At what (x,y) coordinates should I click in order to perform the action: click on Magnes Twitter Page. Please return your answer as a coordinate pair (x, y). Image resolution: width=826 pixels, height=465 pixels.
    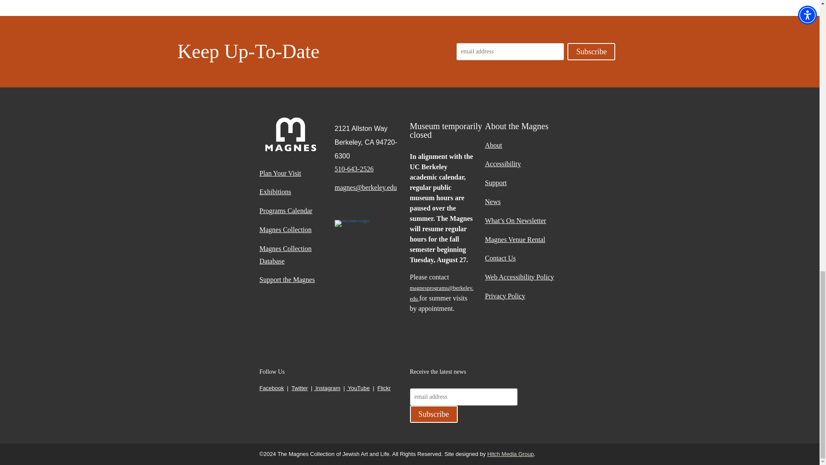
    Looking at the image, I should click on (299, 388).